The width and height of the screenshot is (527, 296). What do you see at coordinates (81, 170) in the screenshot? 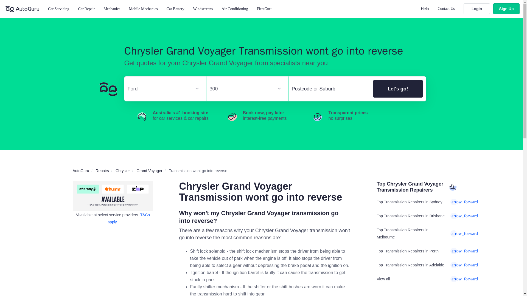
I see `AutoGuru` at bounding box center [81, 170].